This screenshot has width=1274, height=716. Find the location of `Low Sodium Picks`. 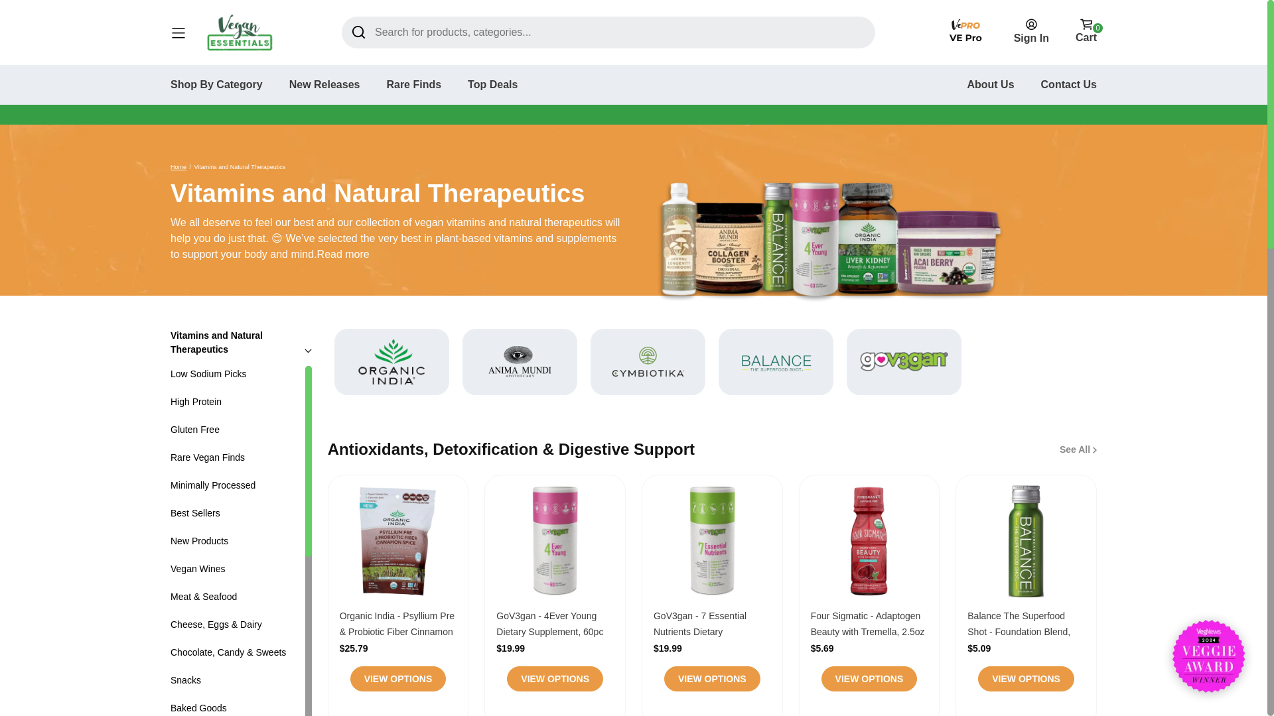

Low Sodium Picks is located at coordinates (208, 374).